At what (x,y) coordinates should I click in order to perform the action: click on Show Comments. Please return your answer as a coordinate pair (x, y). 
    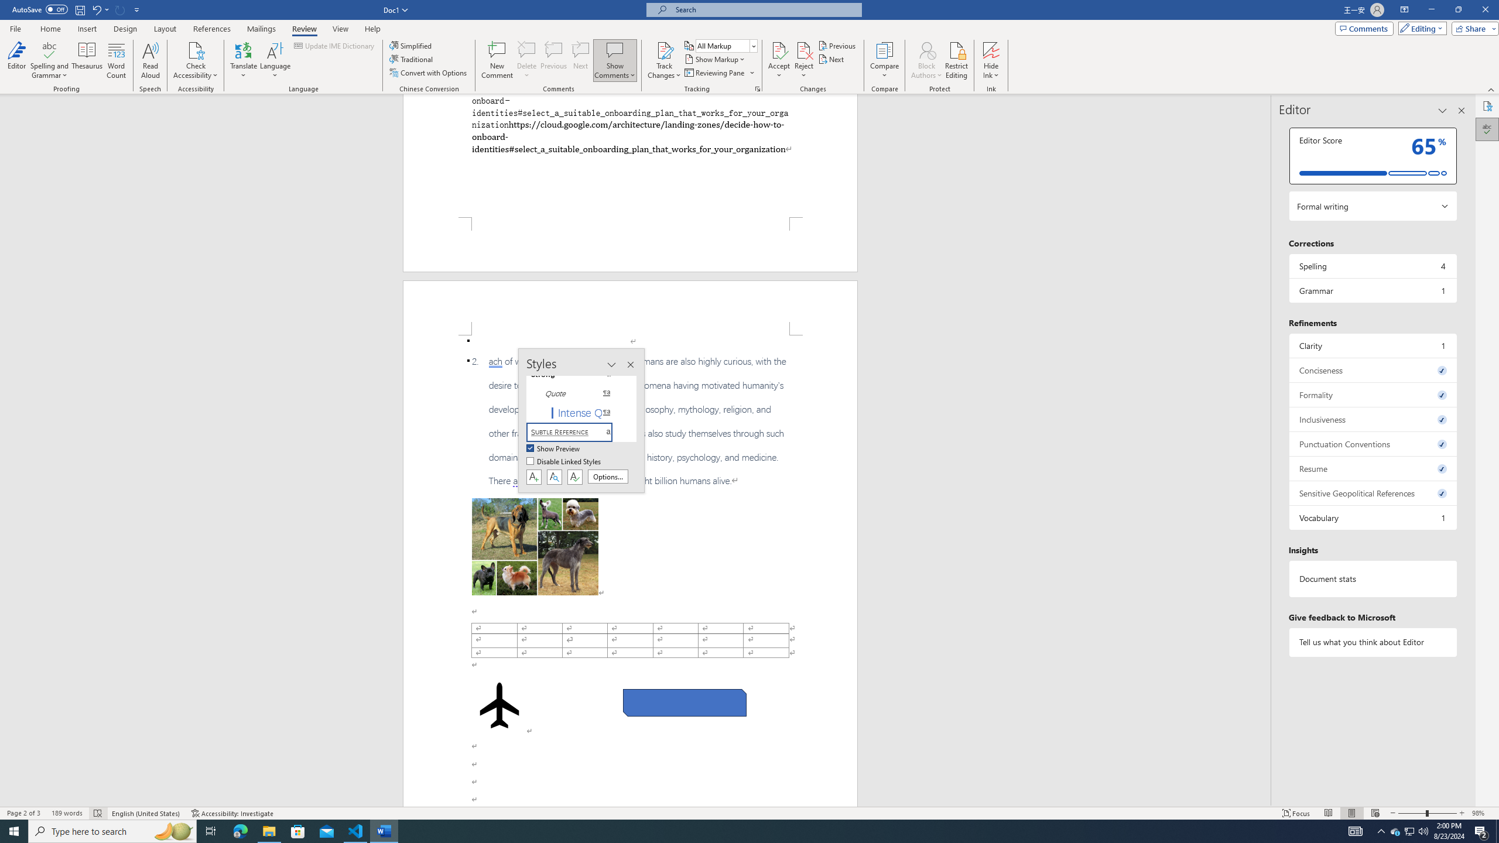
    Looking at the image, I should click on (615, 60).